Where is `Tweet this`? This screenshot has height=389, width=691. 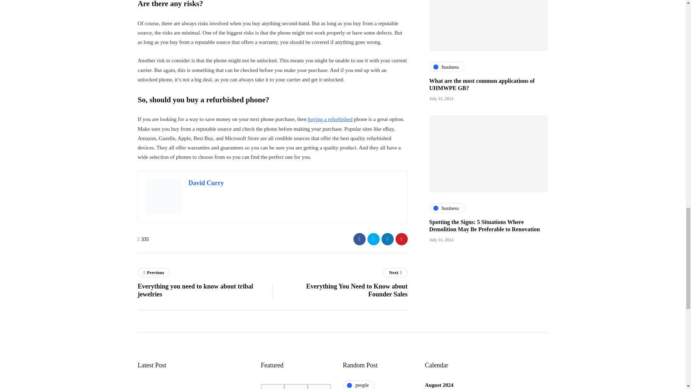 Tweet this is located at coordinates (373, 238).